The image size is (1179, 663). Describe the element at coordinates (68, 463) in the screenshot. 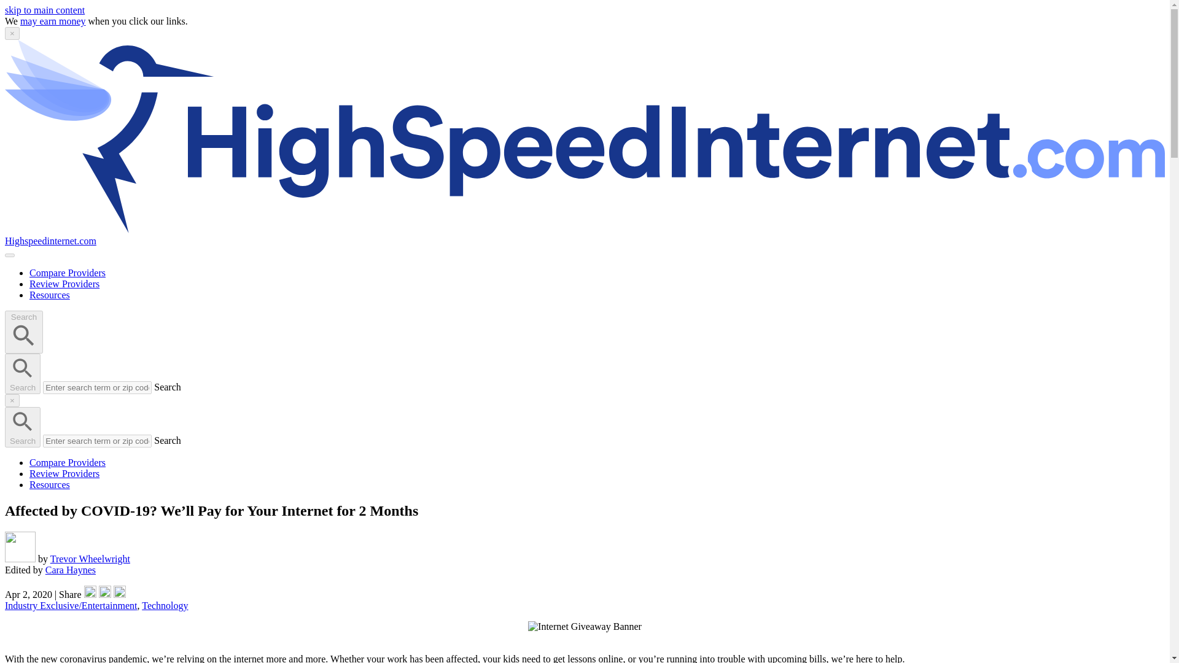

I see `Compare Providers` at that location.